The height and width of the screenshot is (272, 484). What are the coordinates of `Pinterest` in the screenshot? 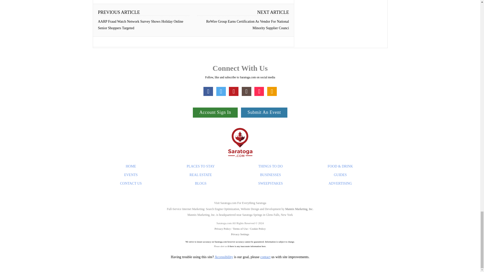 It's located at (234, 91).